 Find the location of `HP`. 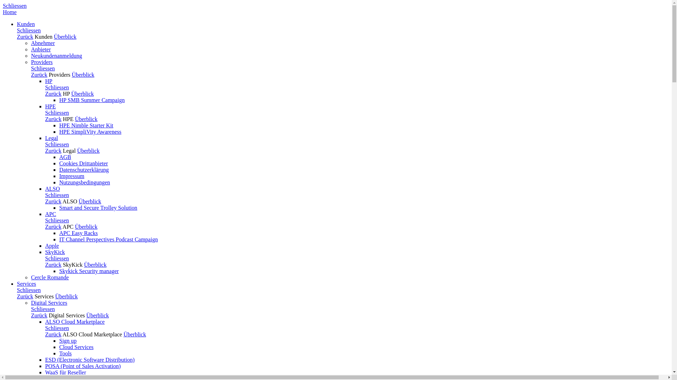

HP is located at coordinates (66, 94).